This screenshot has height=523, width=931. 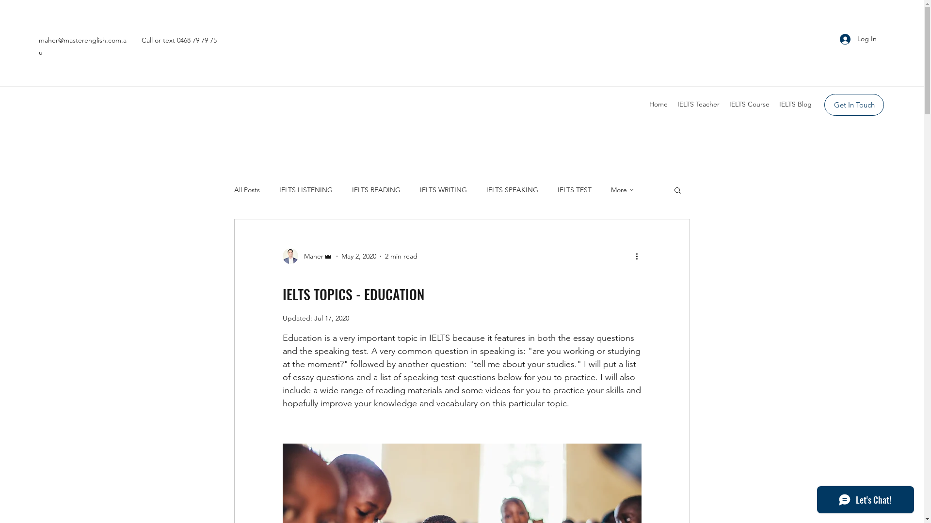 I want to click on IELTS TEST, so click(x=575, y=190).